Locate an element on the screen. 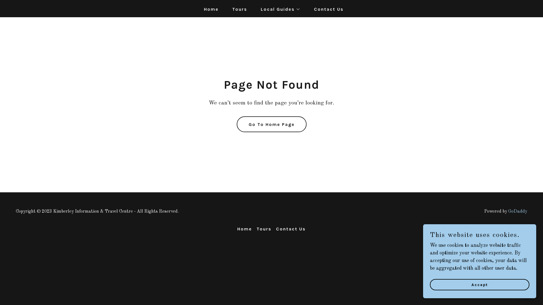 The image size is (543, 305). Go To Home Page is located at coordinates (271, 124).